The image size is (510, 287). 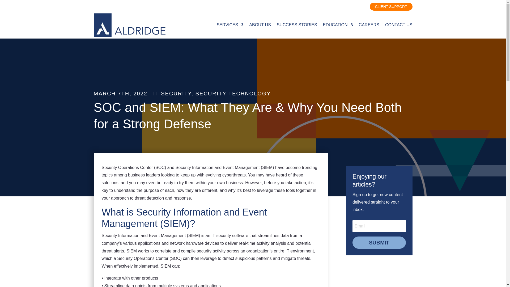 What do you see at coordinates (230, 25) in the screenshot?
I see `SERVICES` at bounding box center [230, 25].